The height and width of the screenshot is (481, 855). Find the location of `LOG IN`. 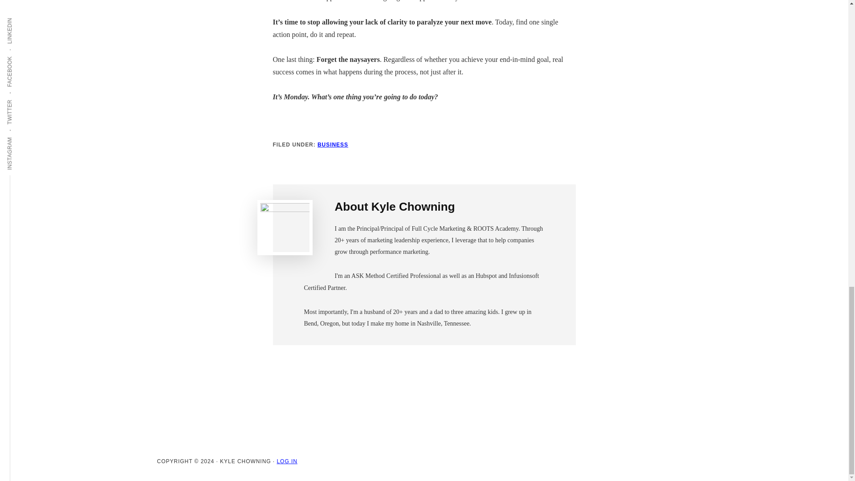

LOG IN is located at coordinates (286, 461).